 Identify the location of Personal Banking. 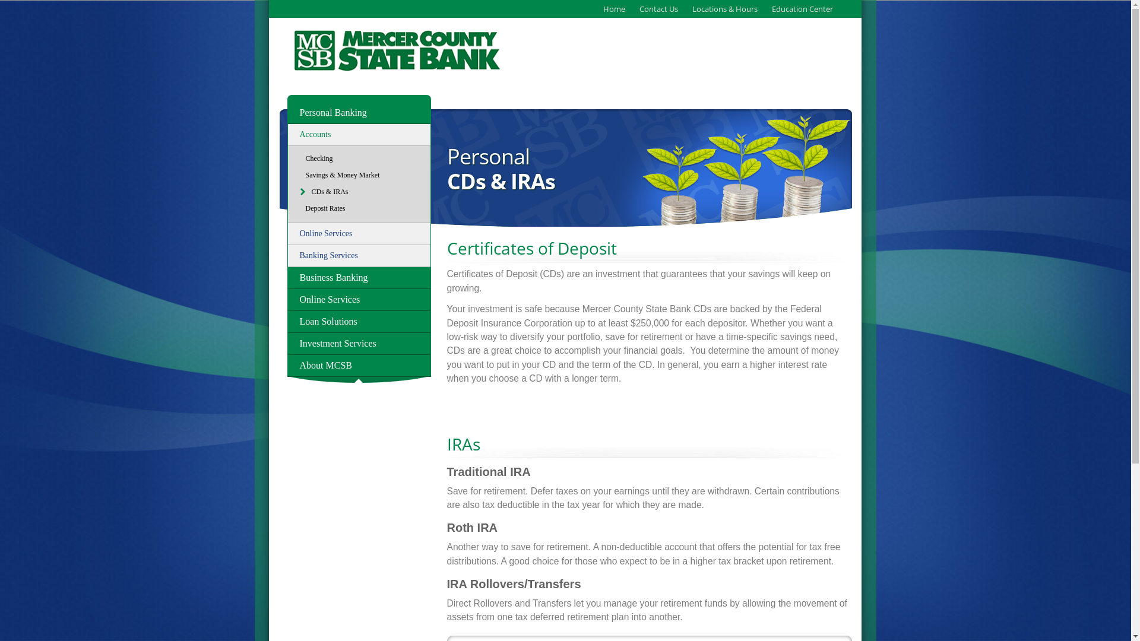
(359, 113).